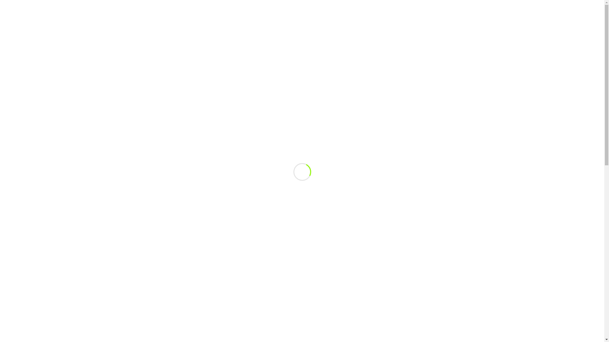 The width and height of the screenshot is (609, 342). Describe the element at coordinates (459, 55) in the screenshot. I see `Home` at that location.